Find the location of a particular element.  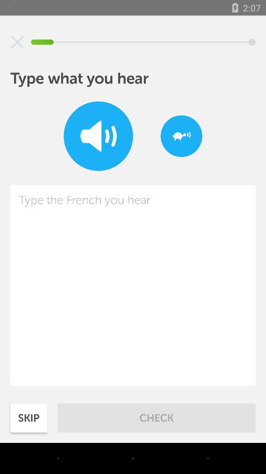

open the skip at the bottom left corner is located at coordinates (29, 418).